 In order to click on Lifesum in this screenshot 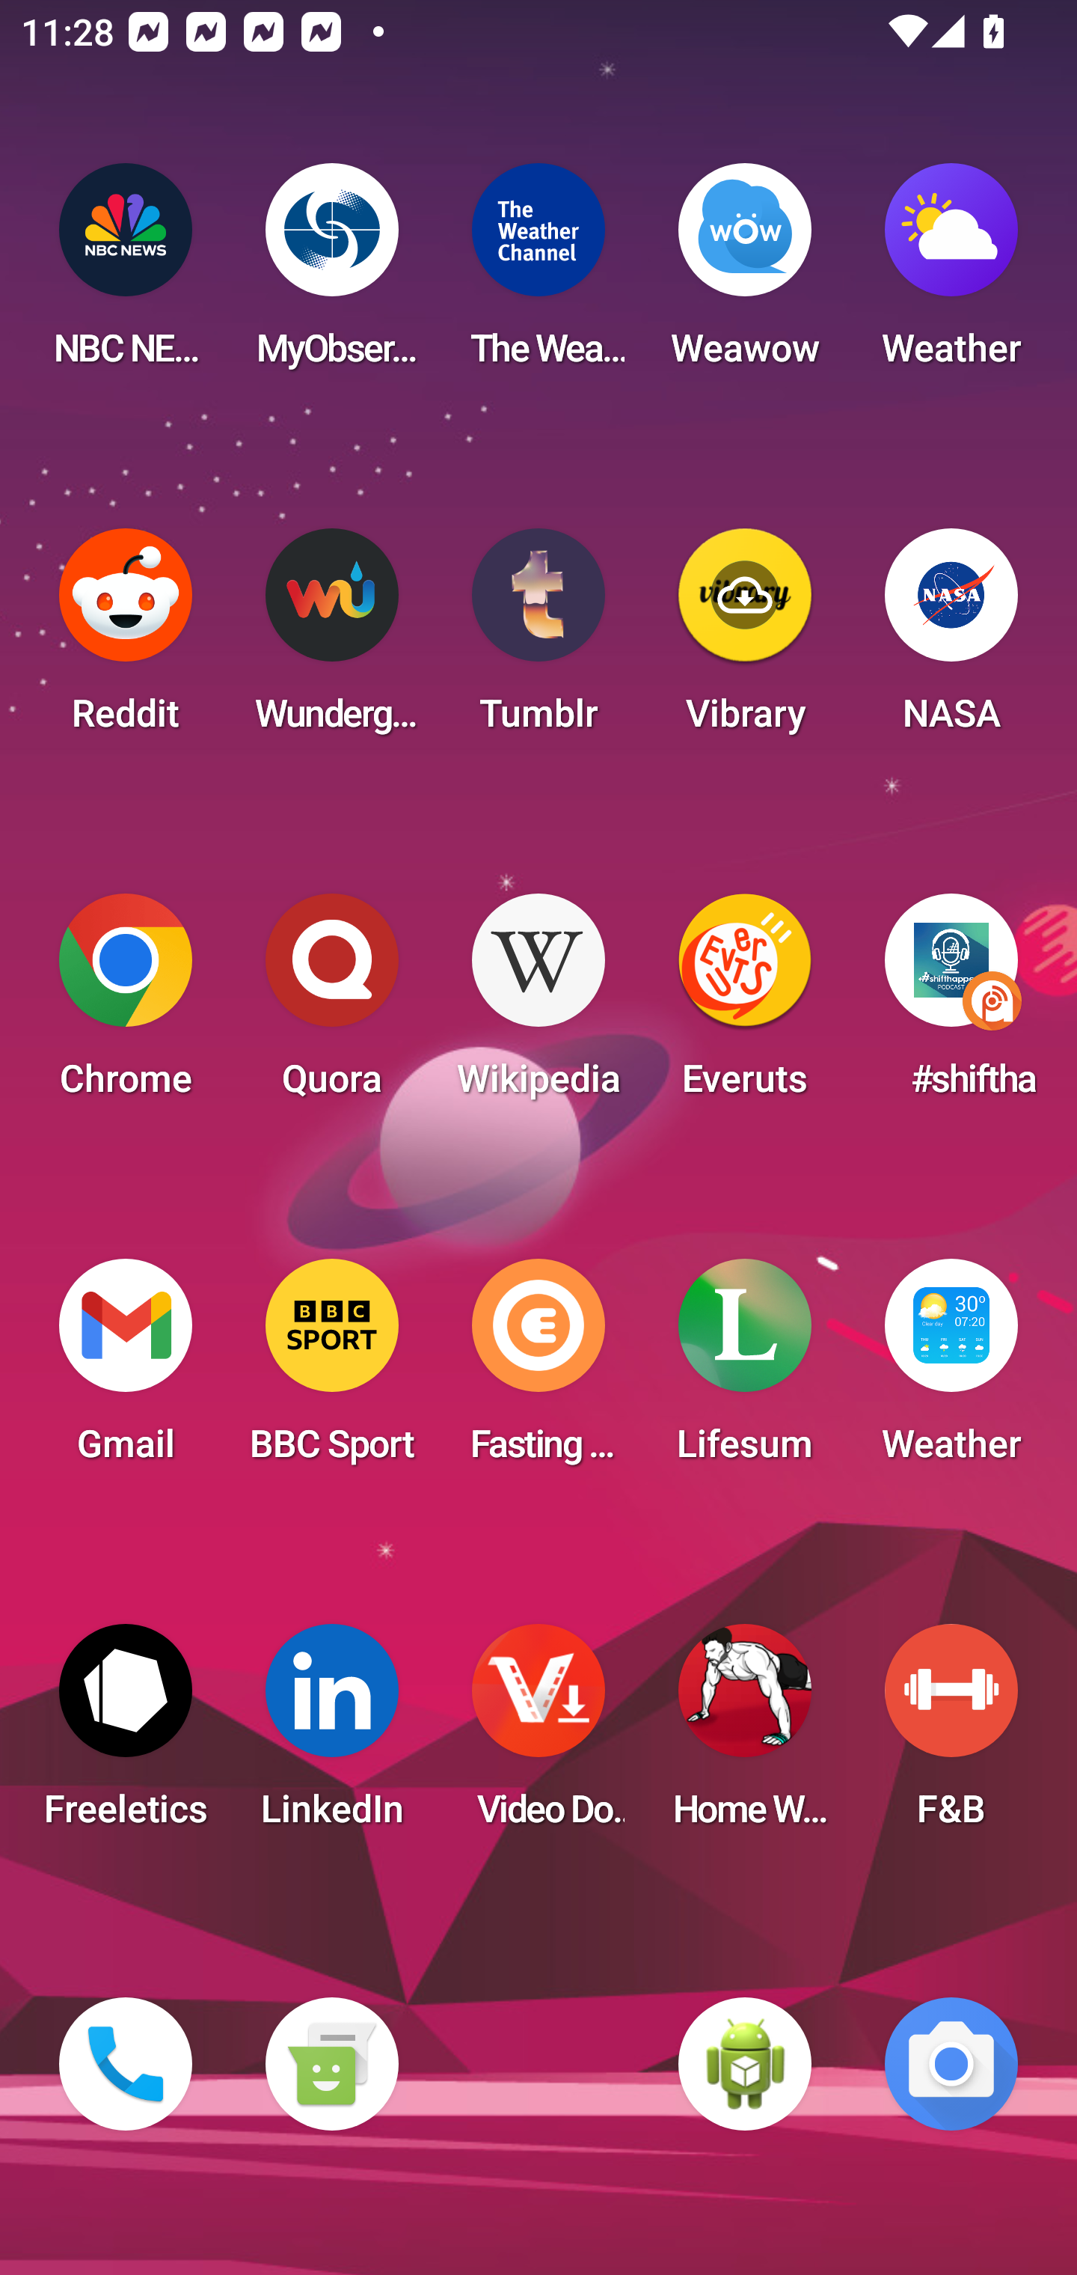, I will do `click(745, 1369)`.